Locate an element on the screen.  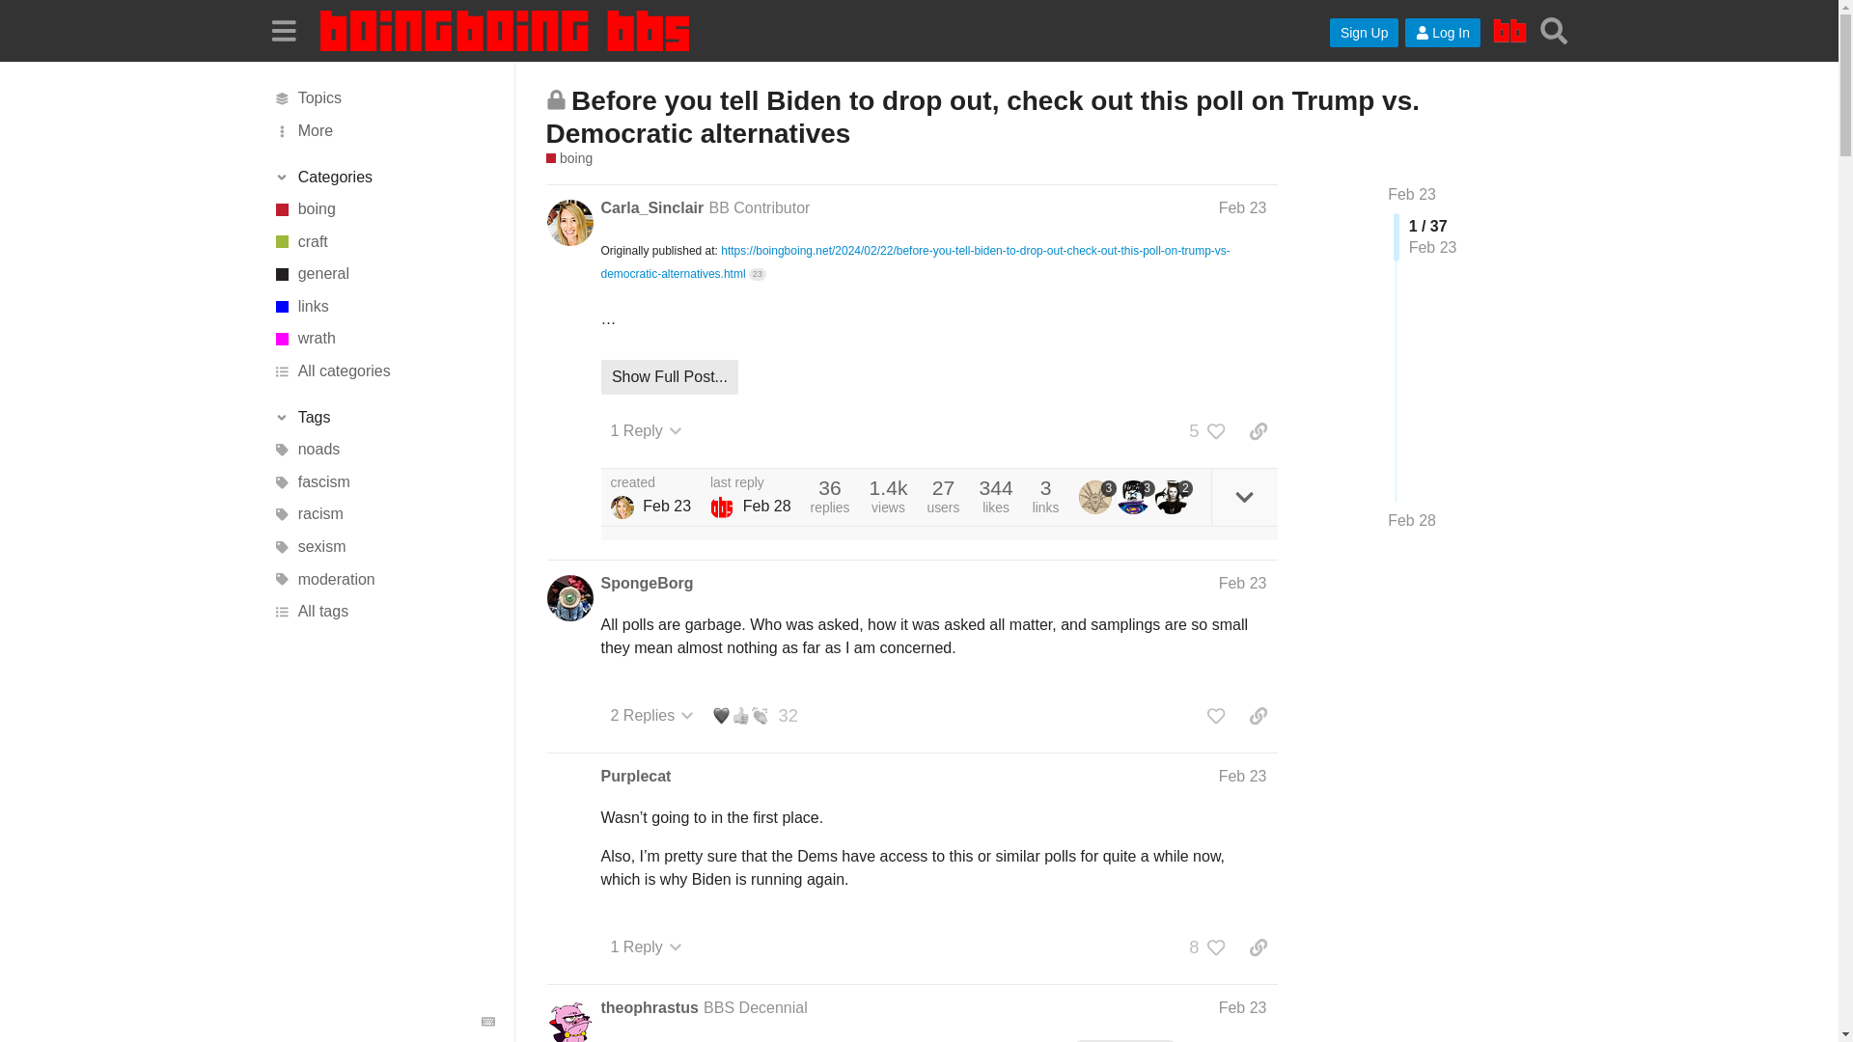
Sidebar is located at coordinates (283, 29).